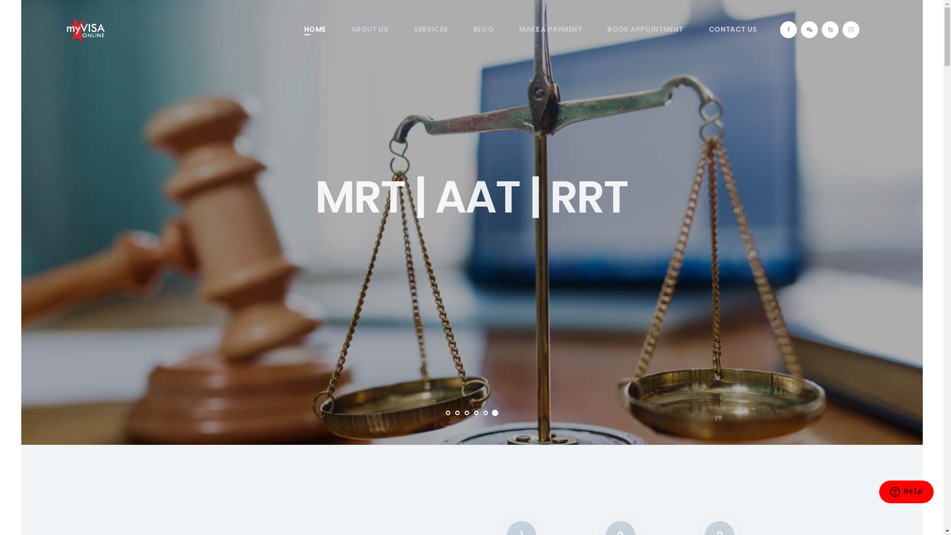 Image resolution: width=951 pixels, height=535 pixels. I want to click on MAKE A PAYMENT, so click(551, 30).